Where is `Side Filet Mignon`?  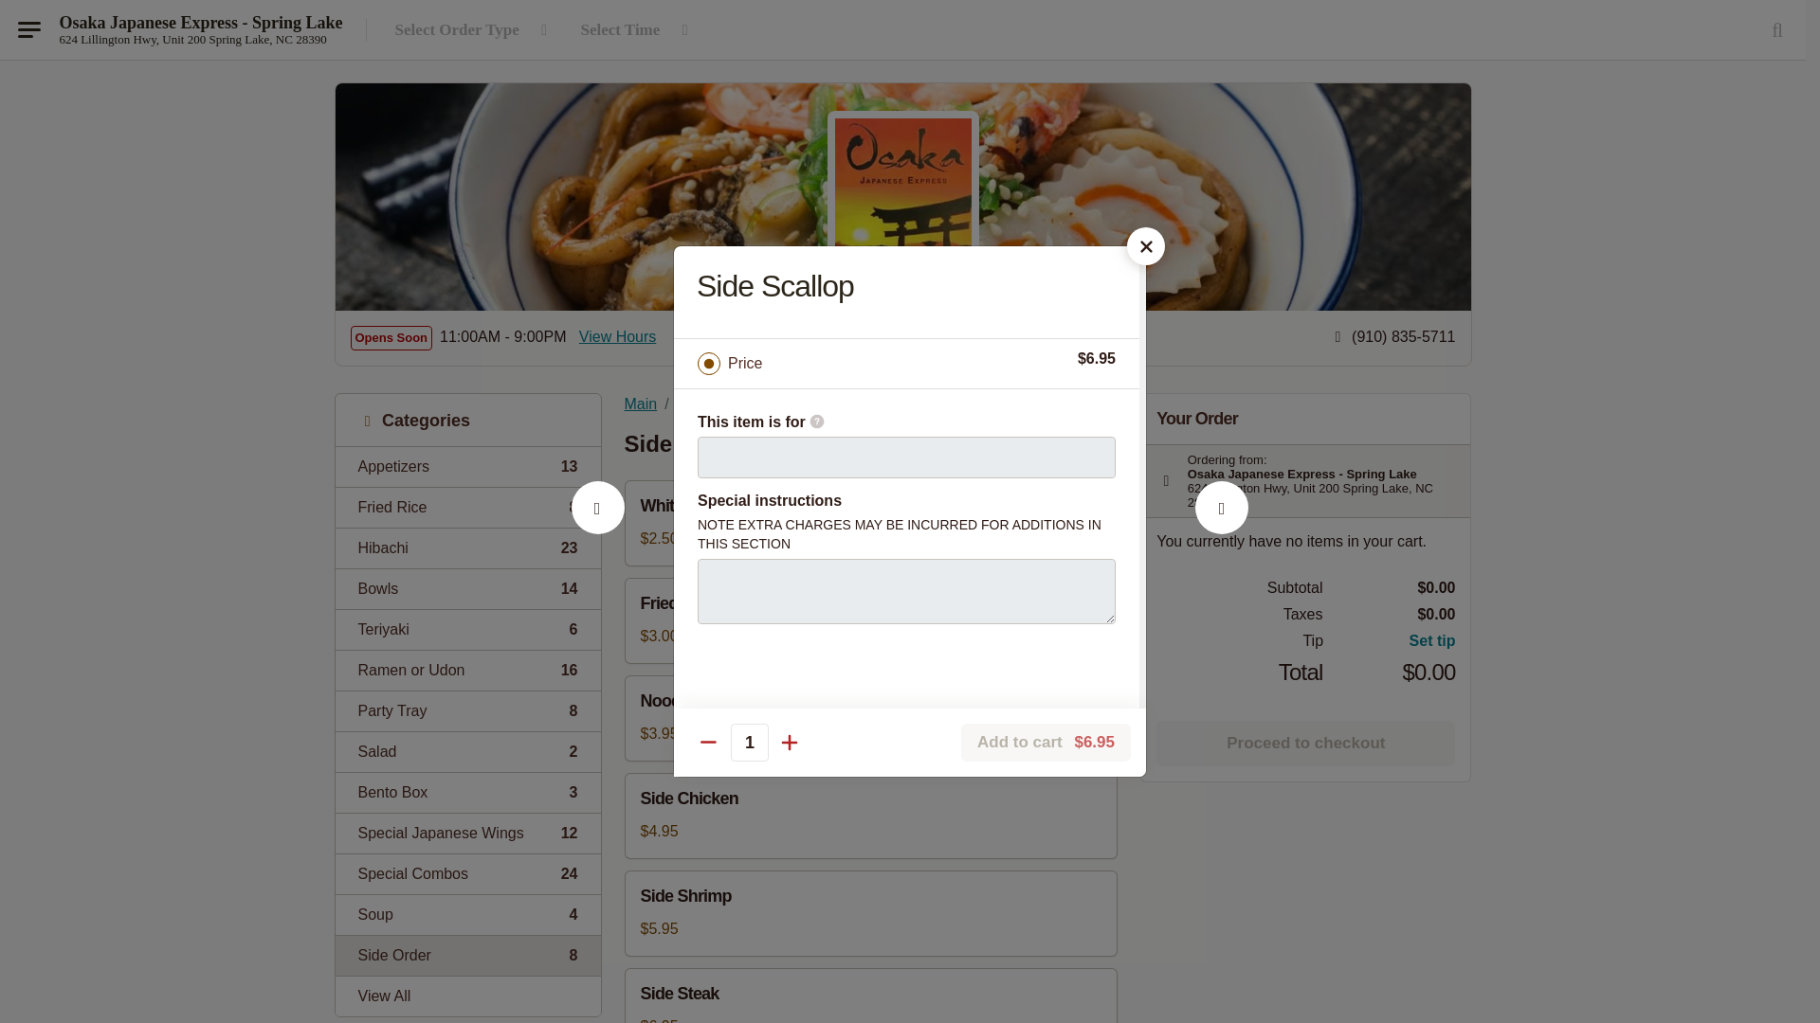
Side Filet Mignon is located at coordinates (467, 752).